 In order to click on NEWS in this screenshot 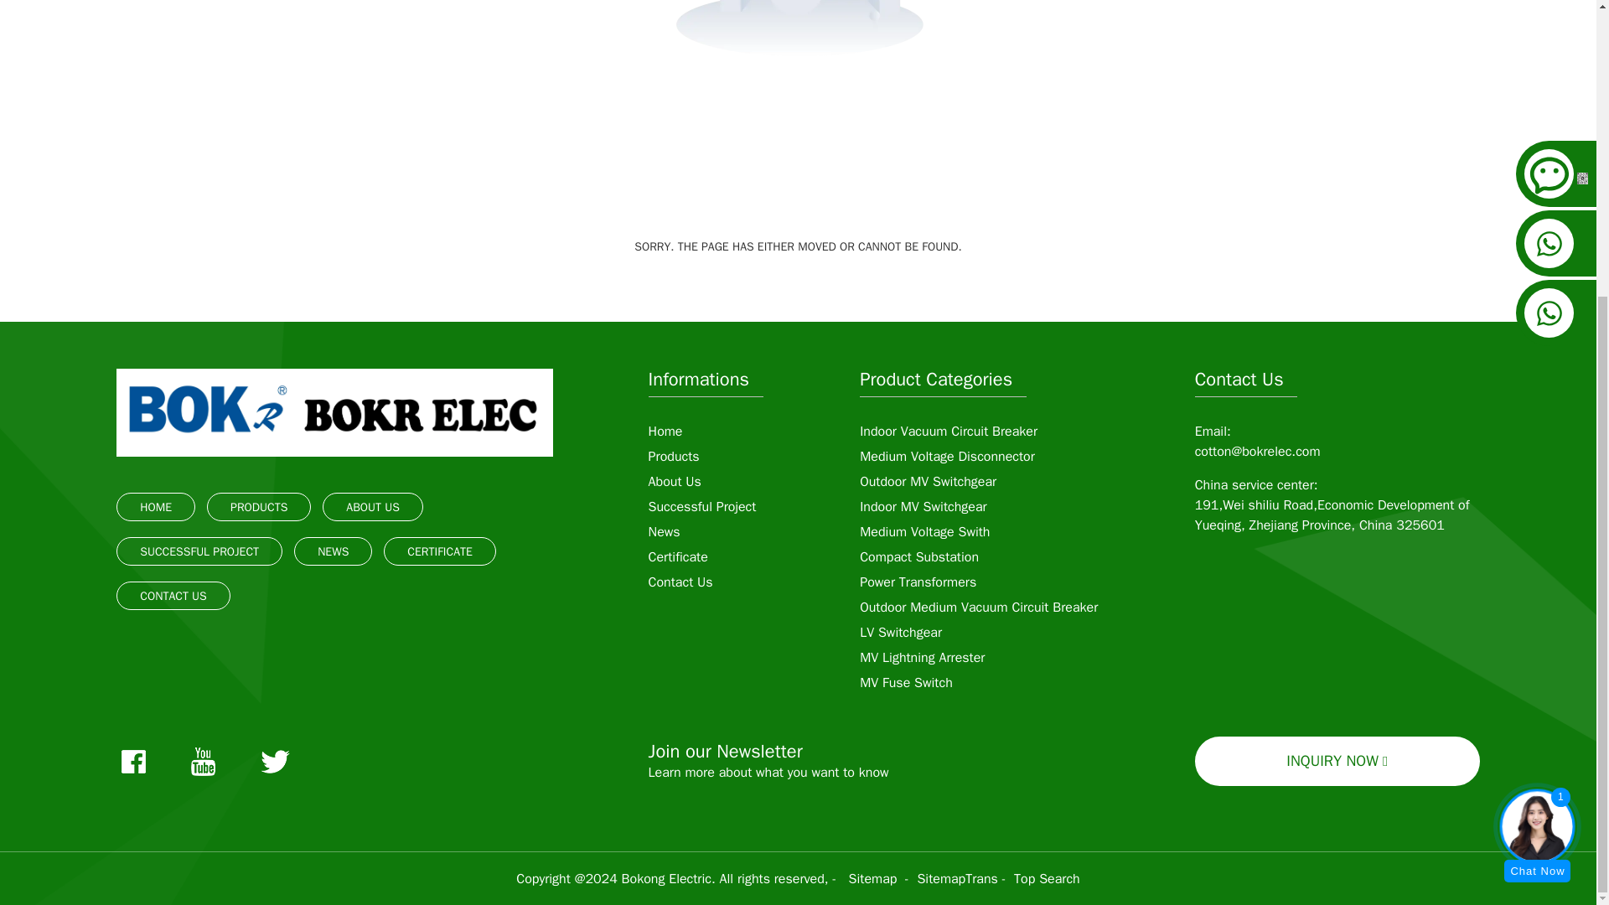, I will do `click(333, 551)`.